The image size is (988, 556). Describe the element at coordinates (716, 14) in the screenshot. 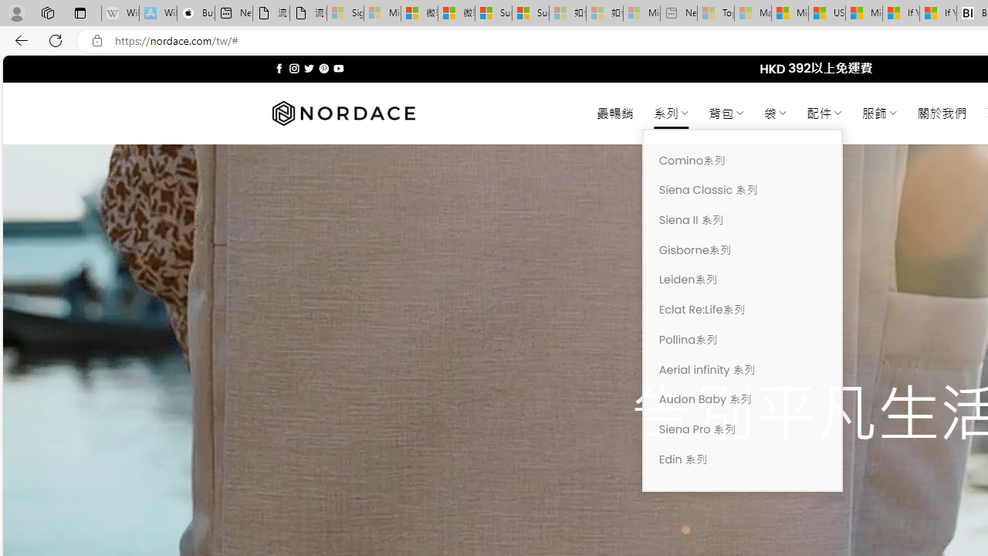

I see `Top Stories - MSN - Sleeping` at that location.